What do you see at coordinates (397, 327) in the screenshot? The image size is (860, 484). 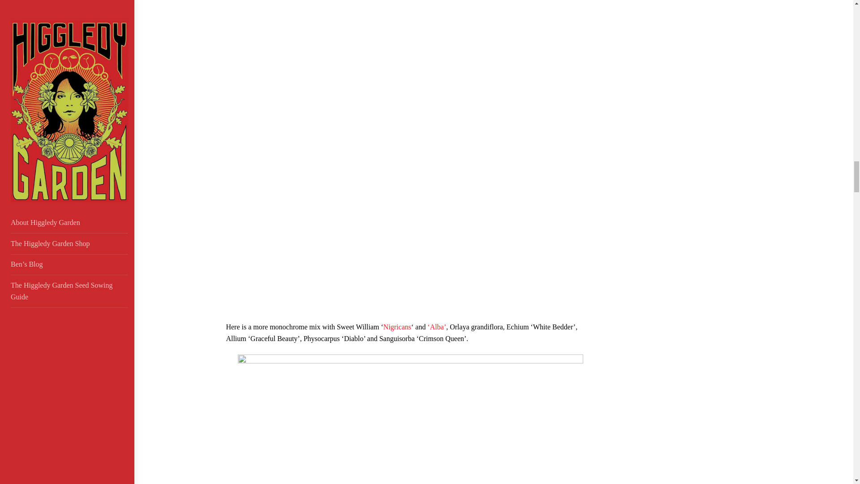 I see `Nigricans` at bounding box center [397, 327].